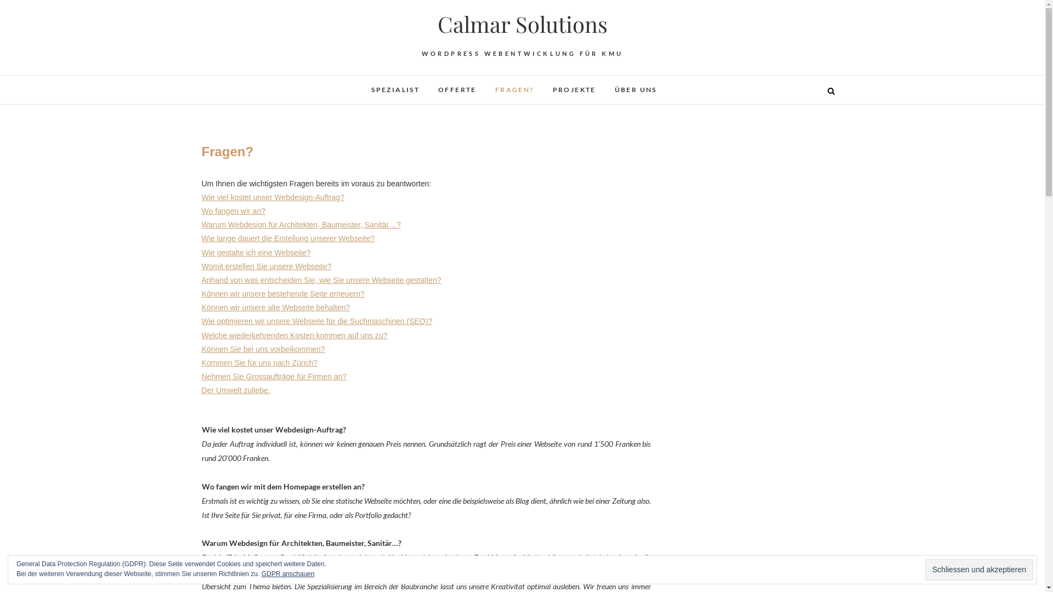 This screenshot has width=1053, height=592. I want to click on GDPR anschauen, so click(288, 574).